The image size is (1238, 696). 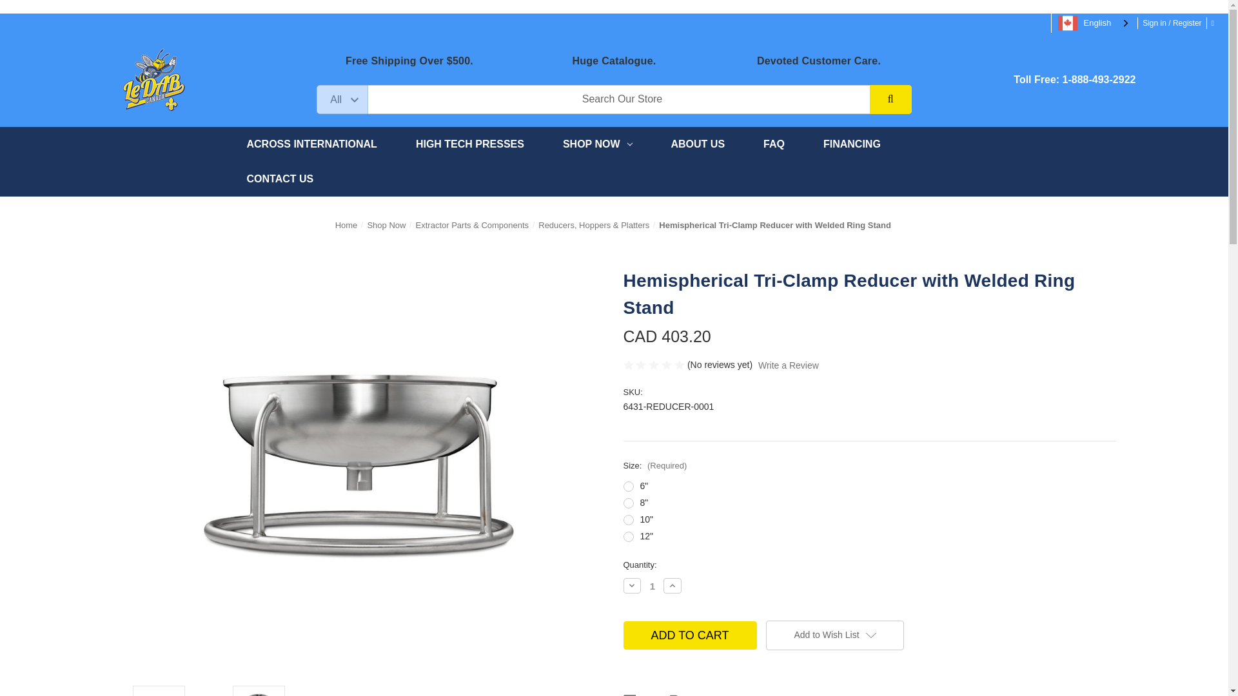 What do you see at coordinates (1094, 23) in the screenshot?
I see `English` at bounding box center [1094, 23].